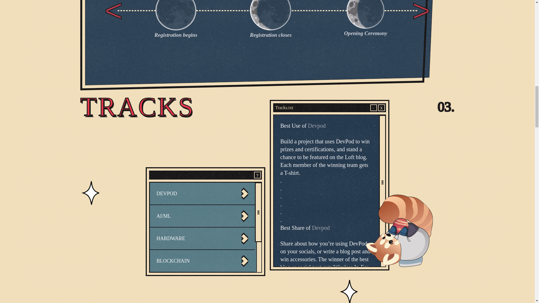  Describe the element at coordinates (321, 228) in the screenshot. I see `Devpod` at that location.